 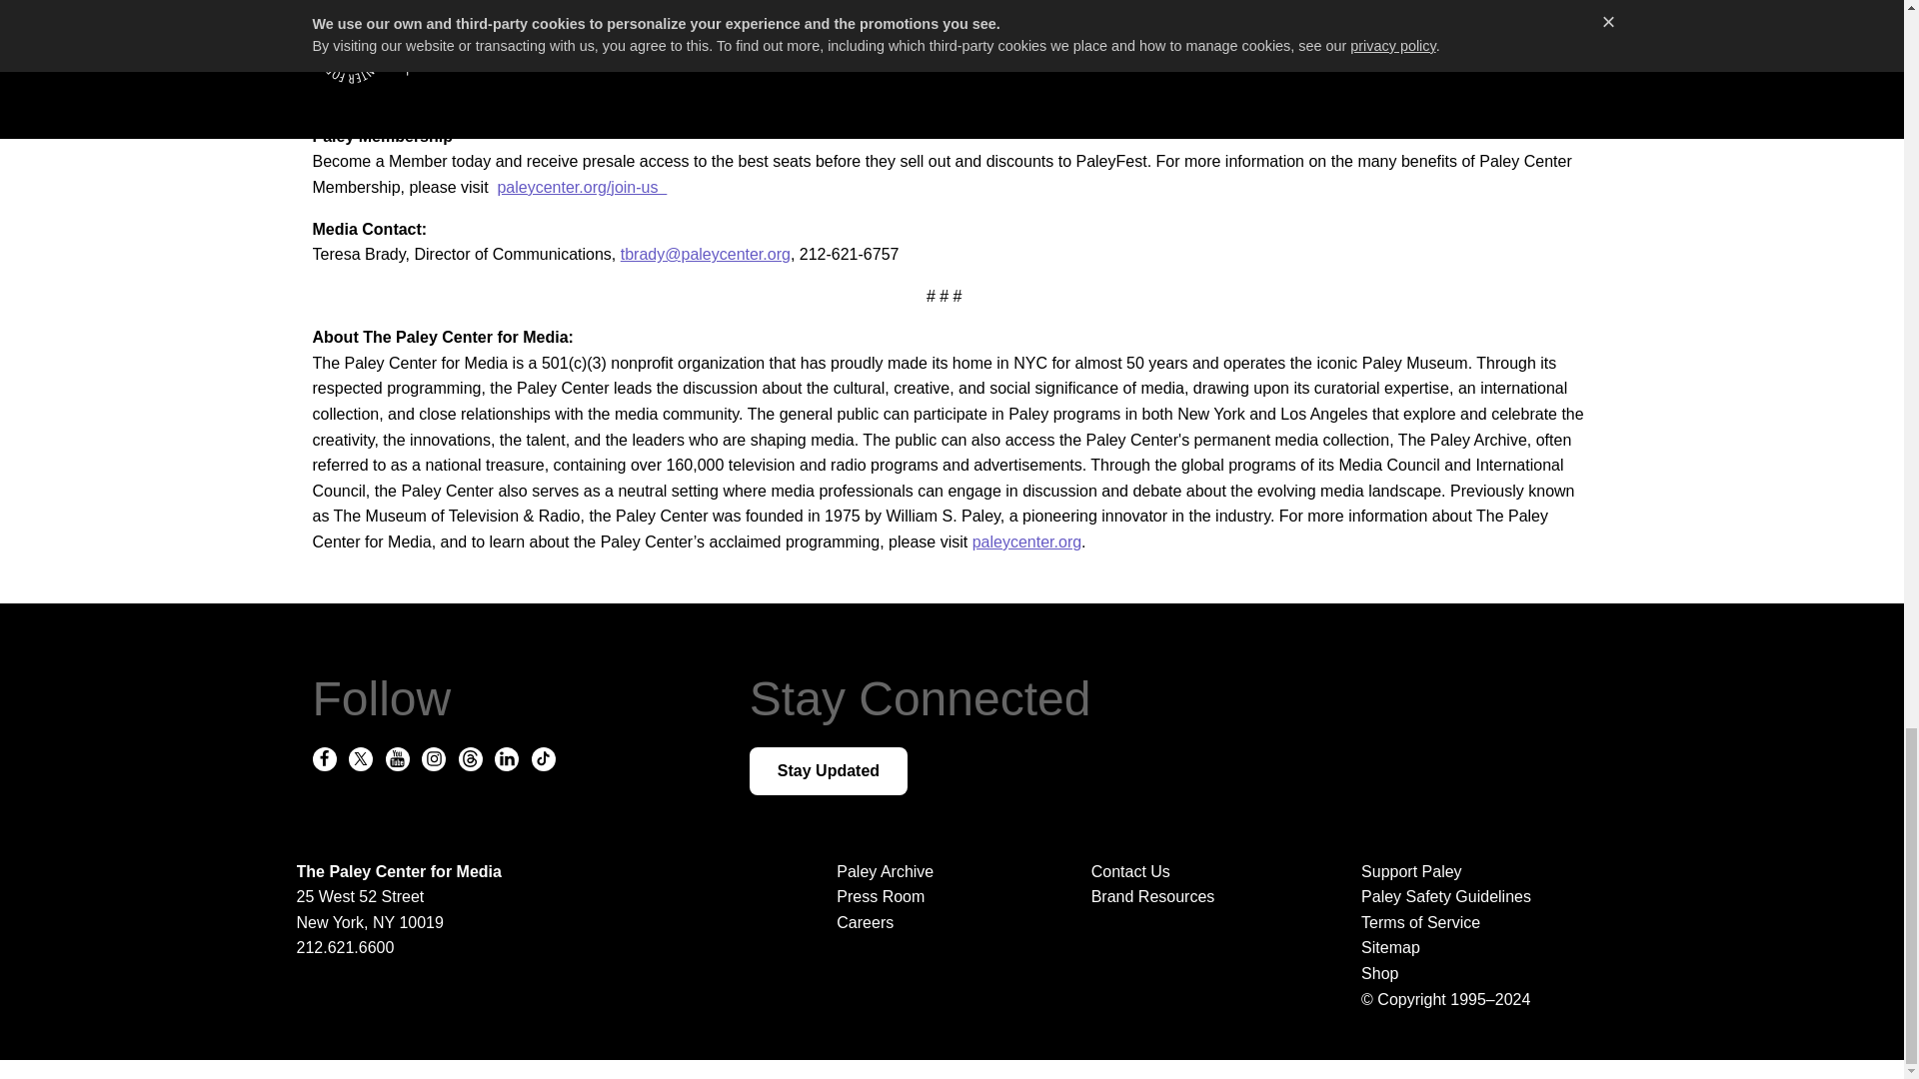 I want to click on Paley Archive, so click(x=885, y=871).